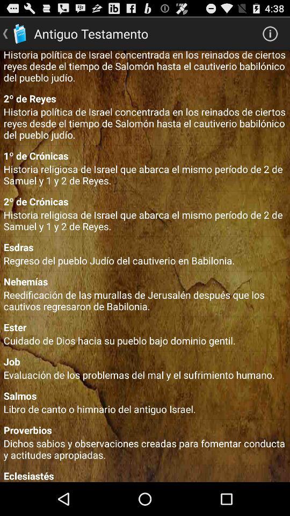 This screenshot has width=290, height=516. What do you see at coordinates (145, 430) in the screenshot?
I see `select item below the libro de canto app` at bounding box center [145, 430].